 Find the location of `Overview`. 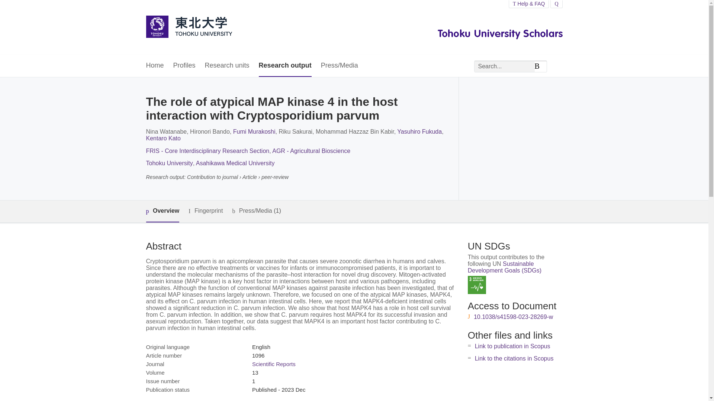

Overview is located at coordinates (162, 212).